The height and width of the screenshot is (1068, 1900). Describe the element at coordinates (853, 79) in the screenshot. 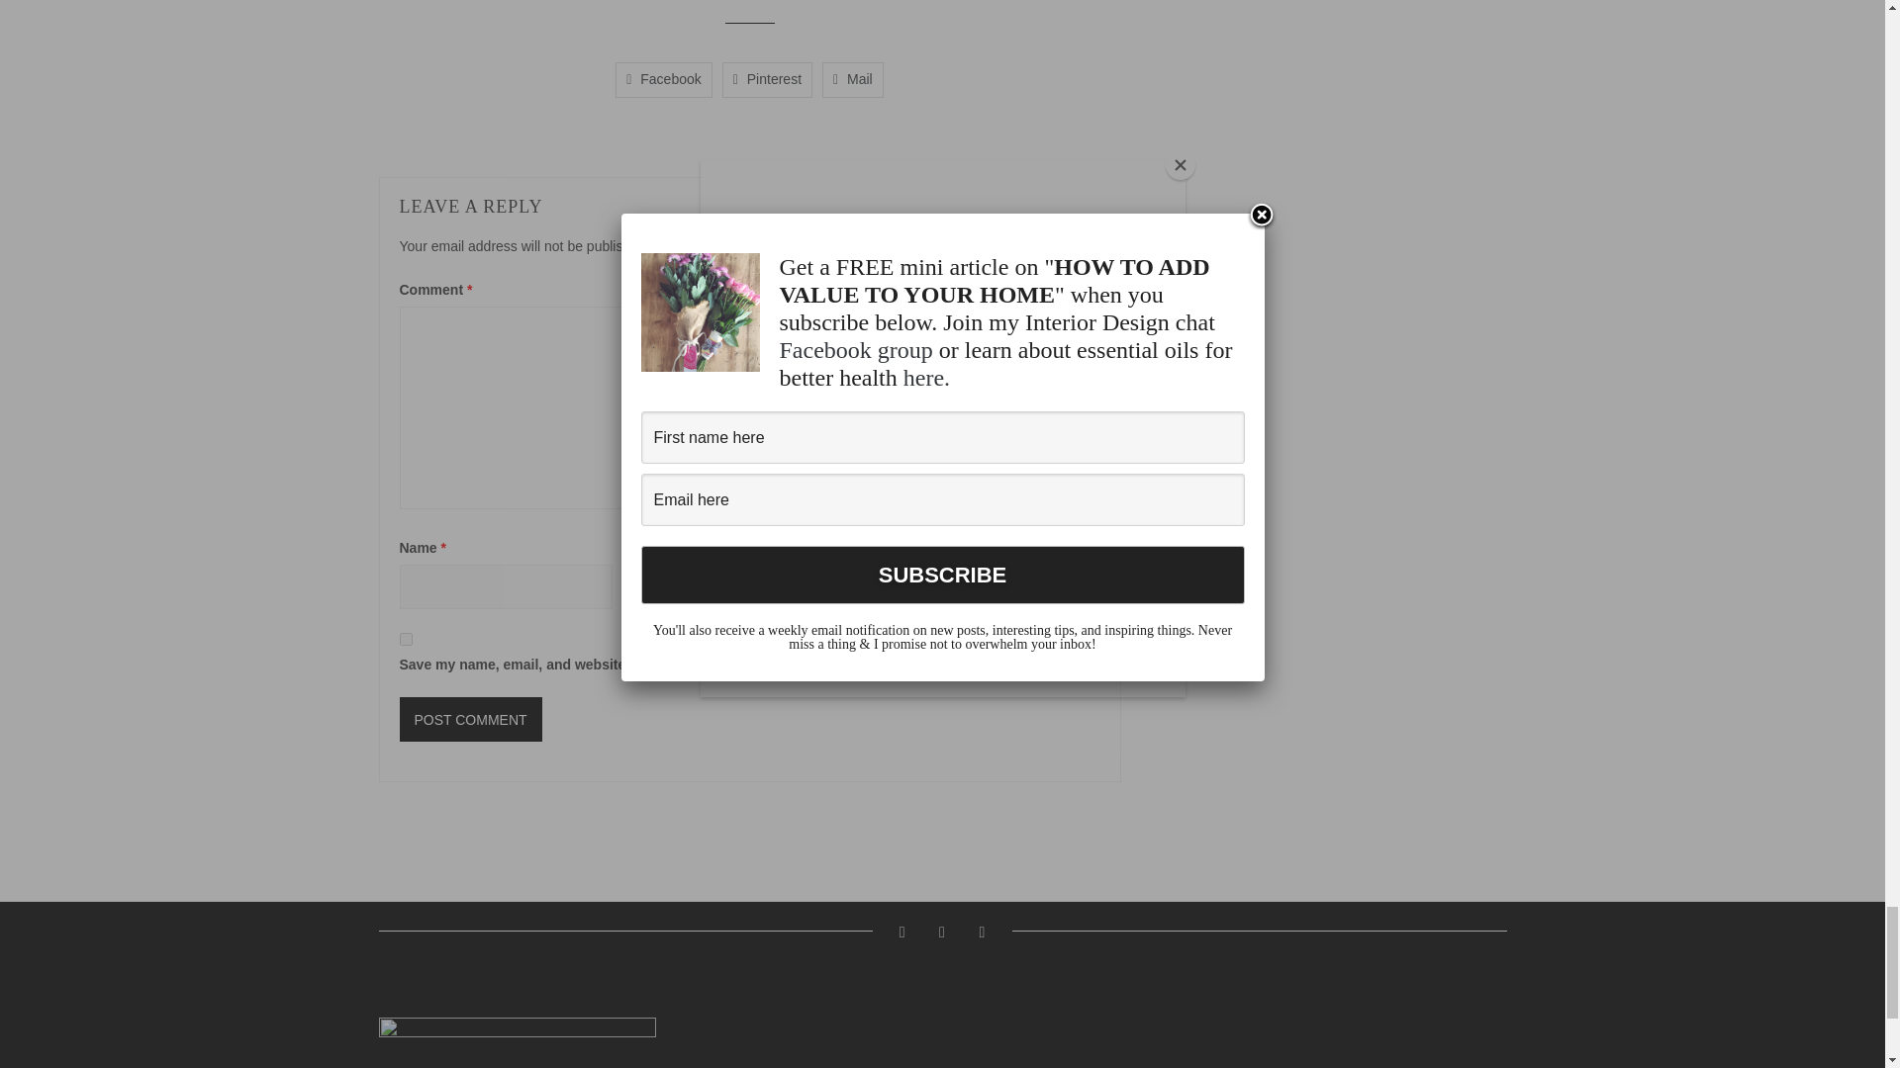

I see `Mail` at that location.